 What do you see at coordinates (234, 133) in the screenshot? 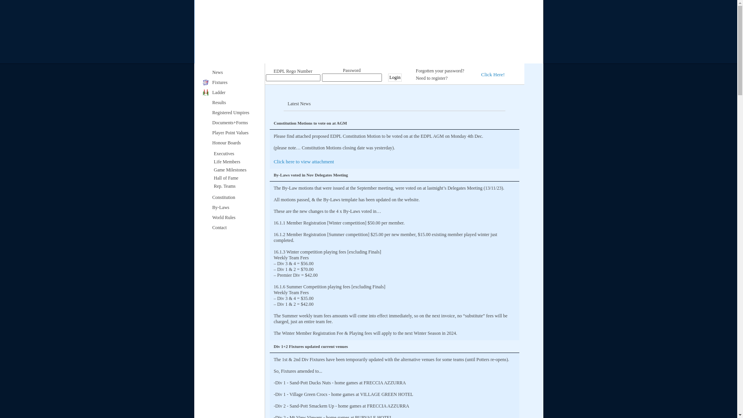
I see `Player Point Values` at bounding box center [234, 133].